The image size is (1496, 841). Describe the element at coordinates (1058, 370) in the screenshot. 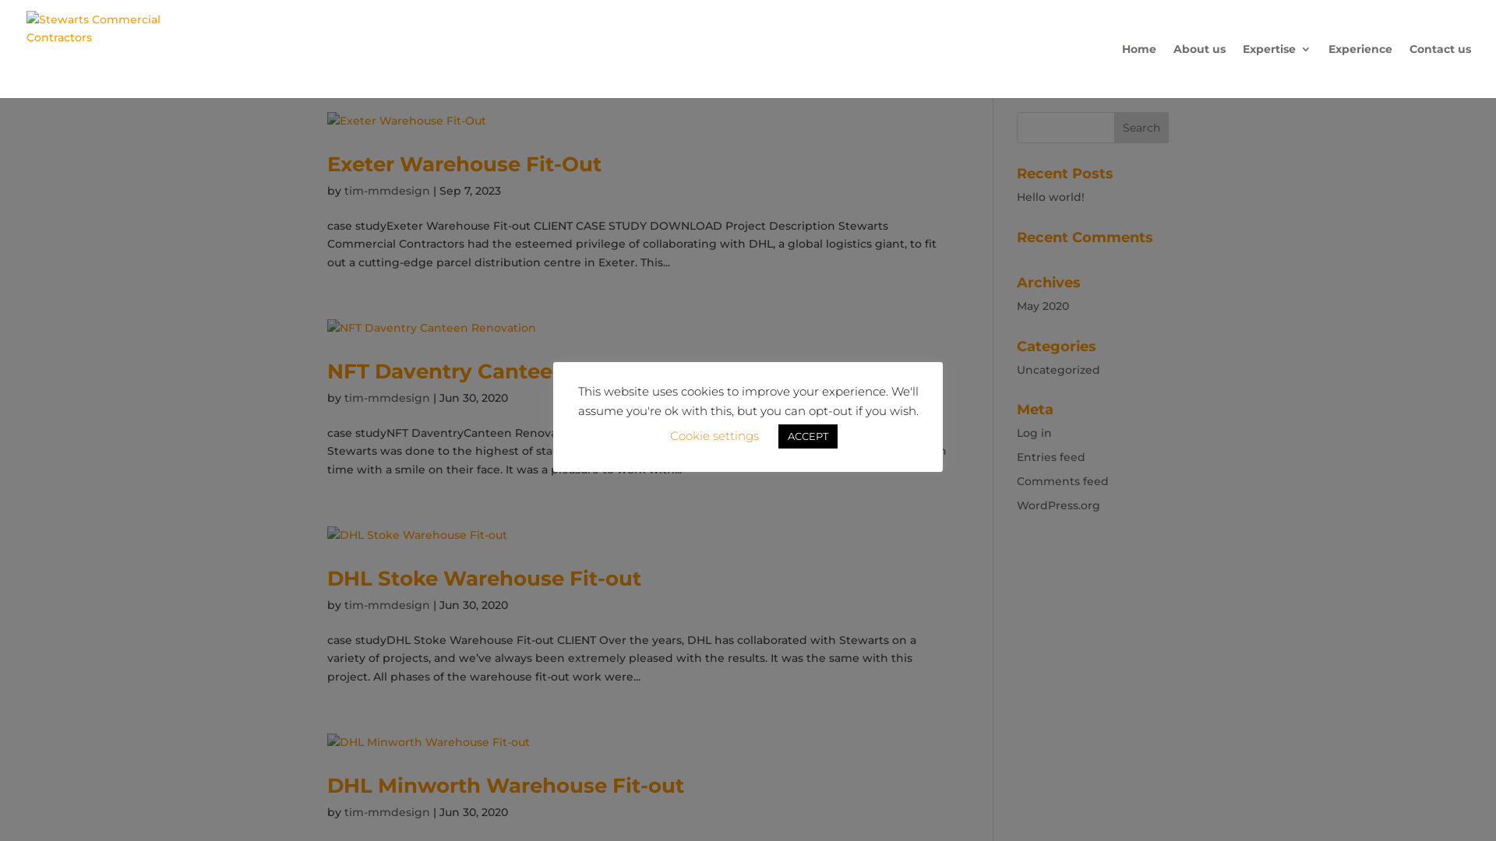

I see `Uncategorized` at that location.